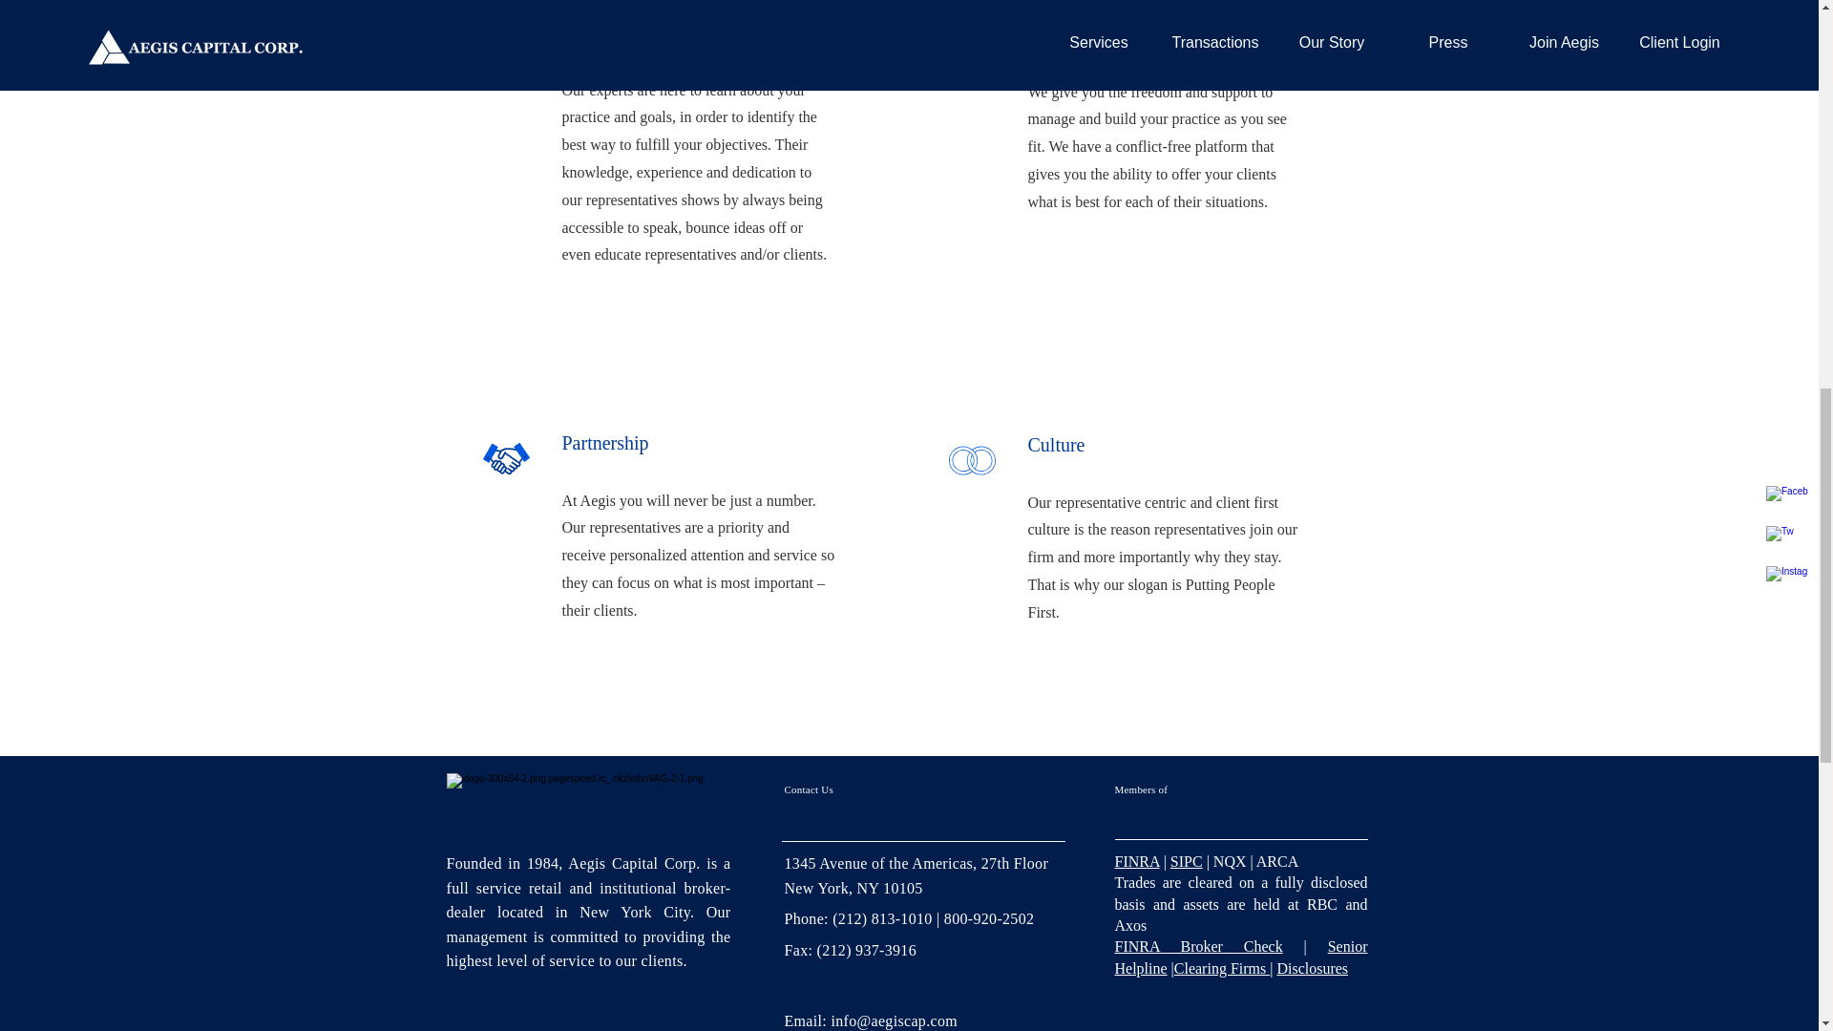 The image size is (1833, 1031). What do you see at coordinates (1312, 968) in the screenshot?
I see `Disclosures` at bounding box center [1312, 968].